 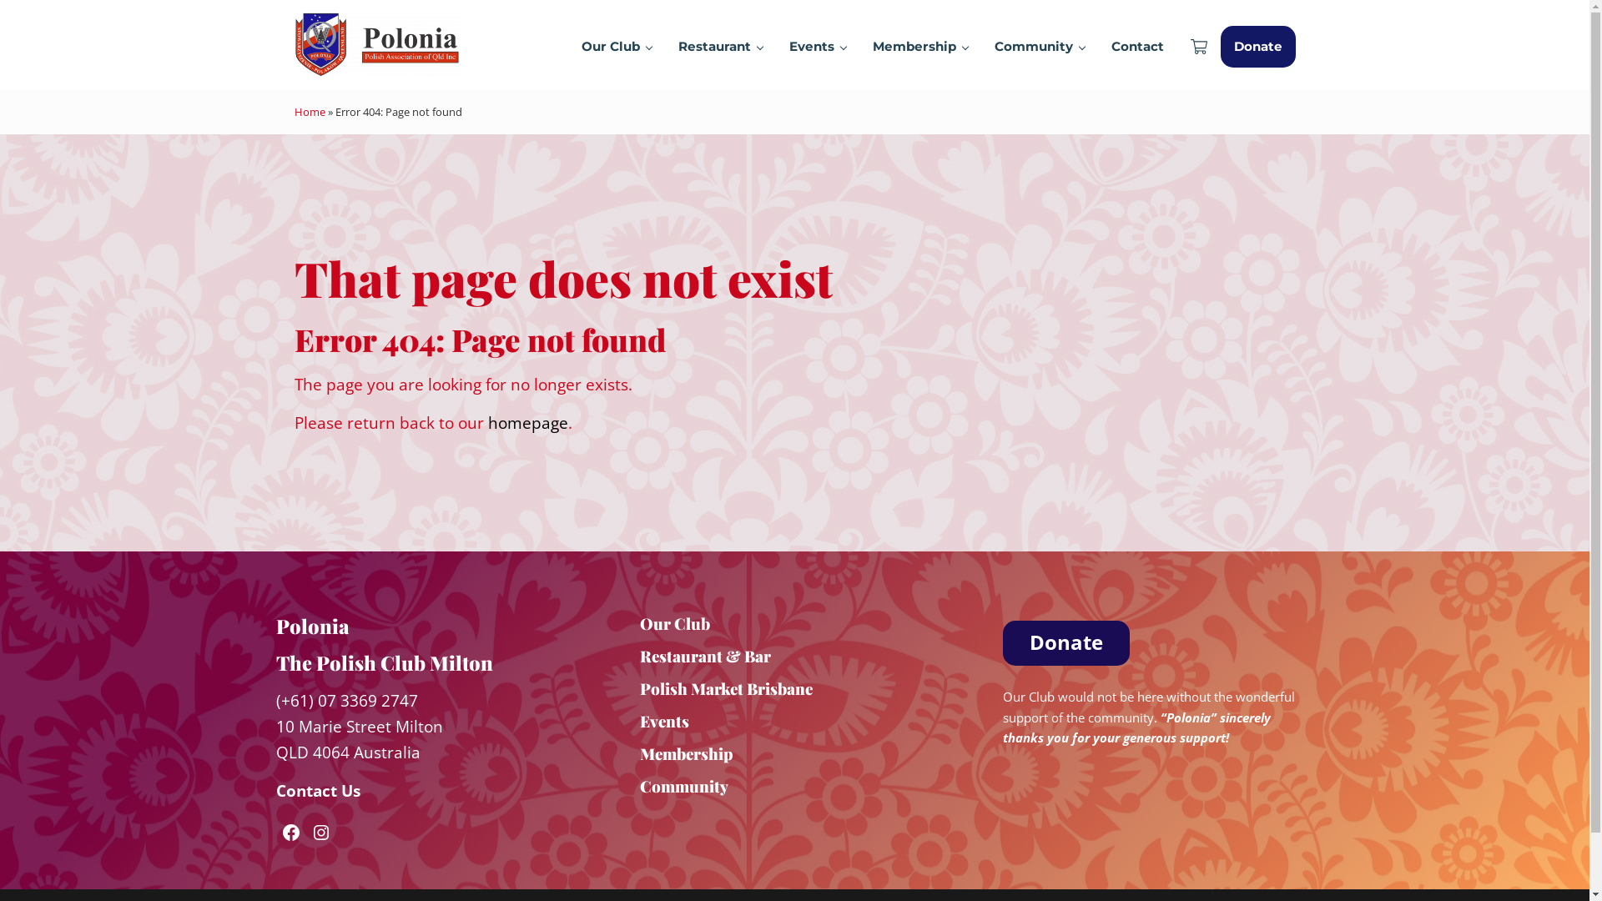 What do you see at coordinates (920, 47) in the screenshot?
I see `Membership` at bounding box center [920, 47].